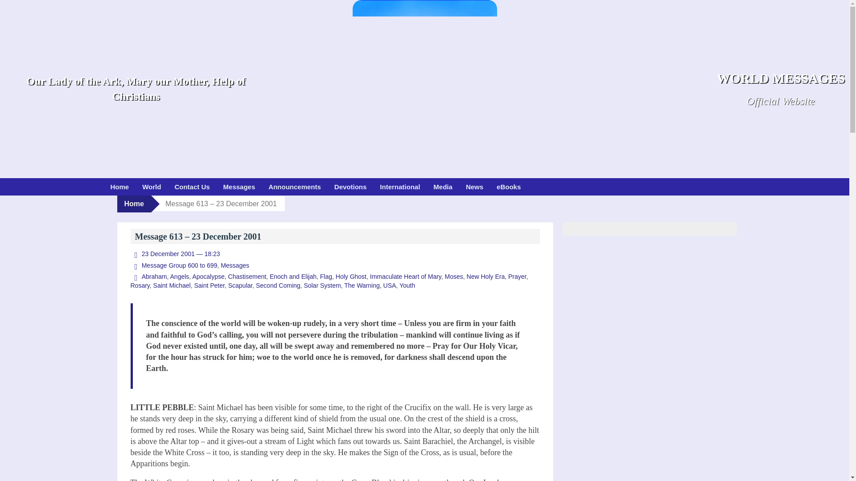 This screenshot has height=481, width=856. What do you see at coordinates (152, 186) in the screenshot?
I see `World` at bounding box center [152, 186].